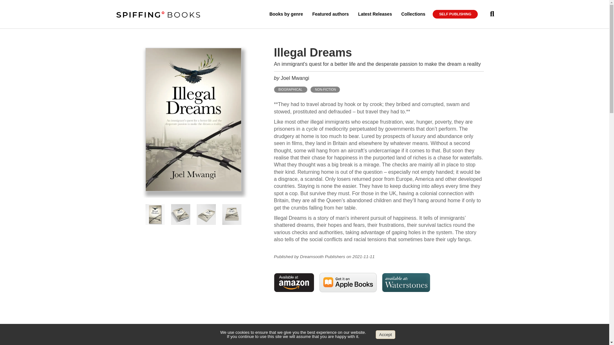 The height and width of the screenshot is (345, 614). Describe the element at coordinates (375, 14) in the screenshot. I see `Latest Releases` at that location.